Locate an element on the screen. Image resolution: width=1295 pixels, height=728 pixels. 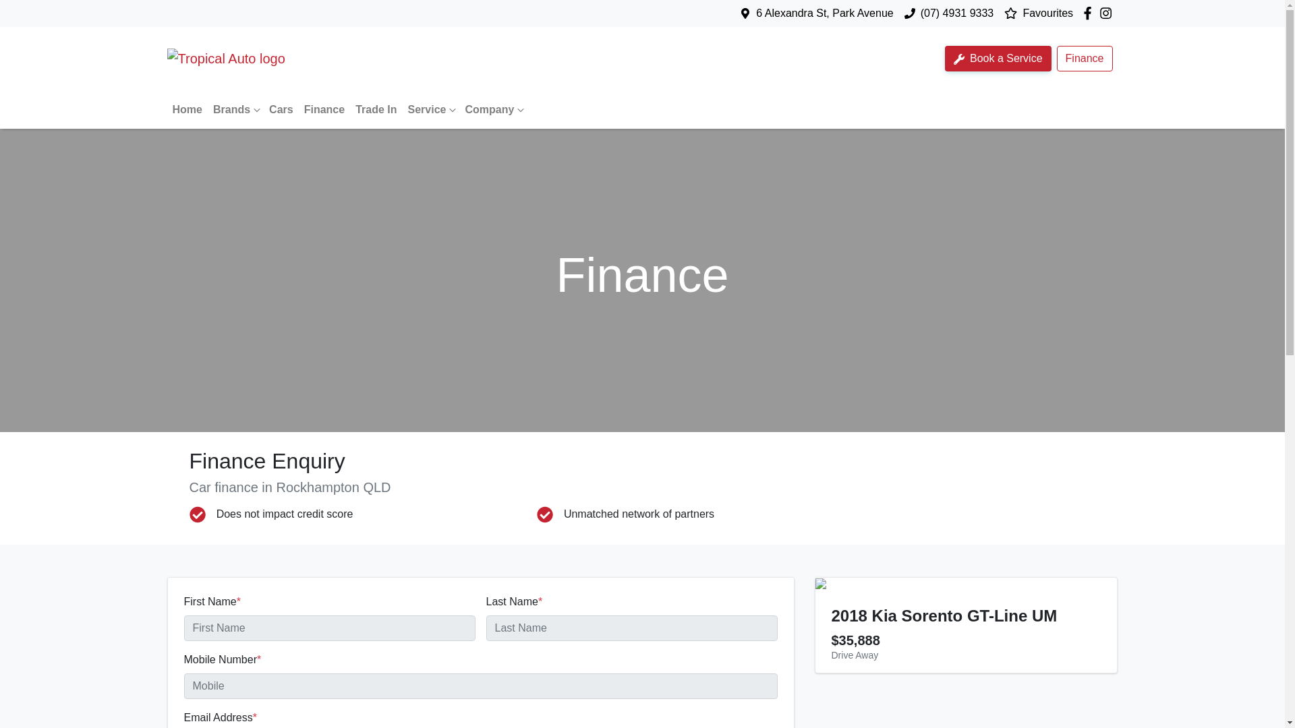
Home is located at coordinates (187, 109).